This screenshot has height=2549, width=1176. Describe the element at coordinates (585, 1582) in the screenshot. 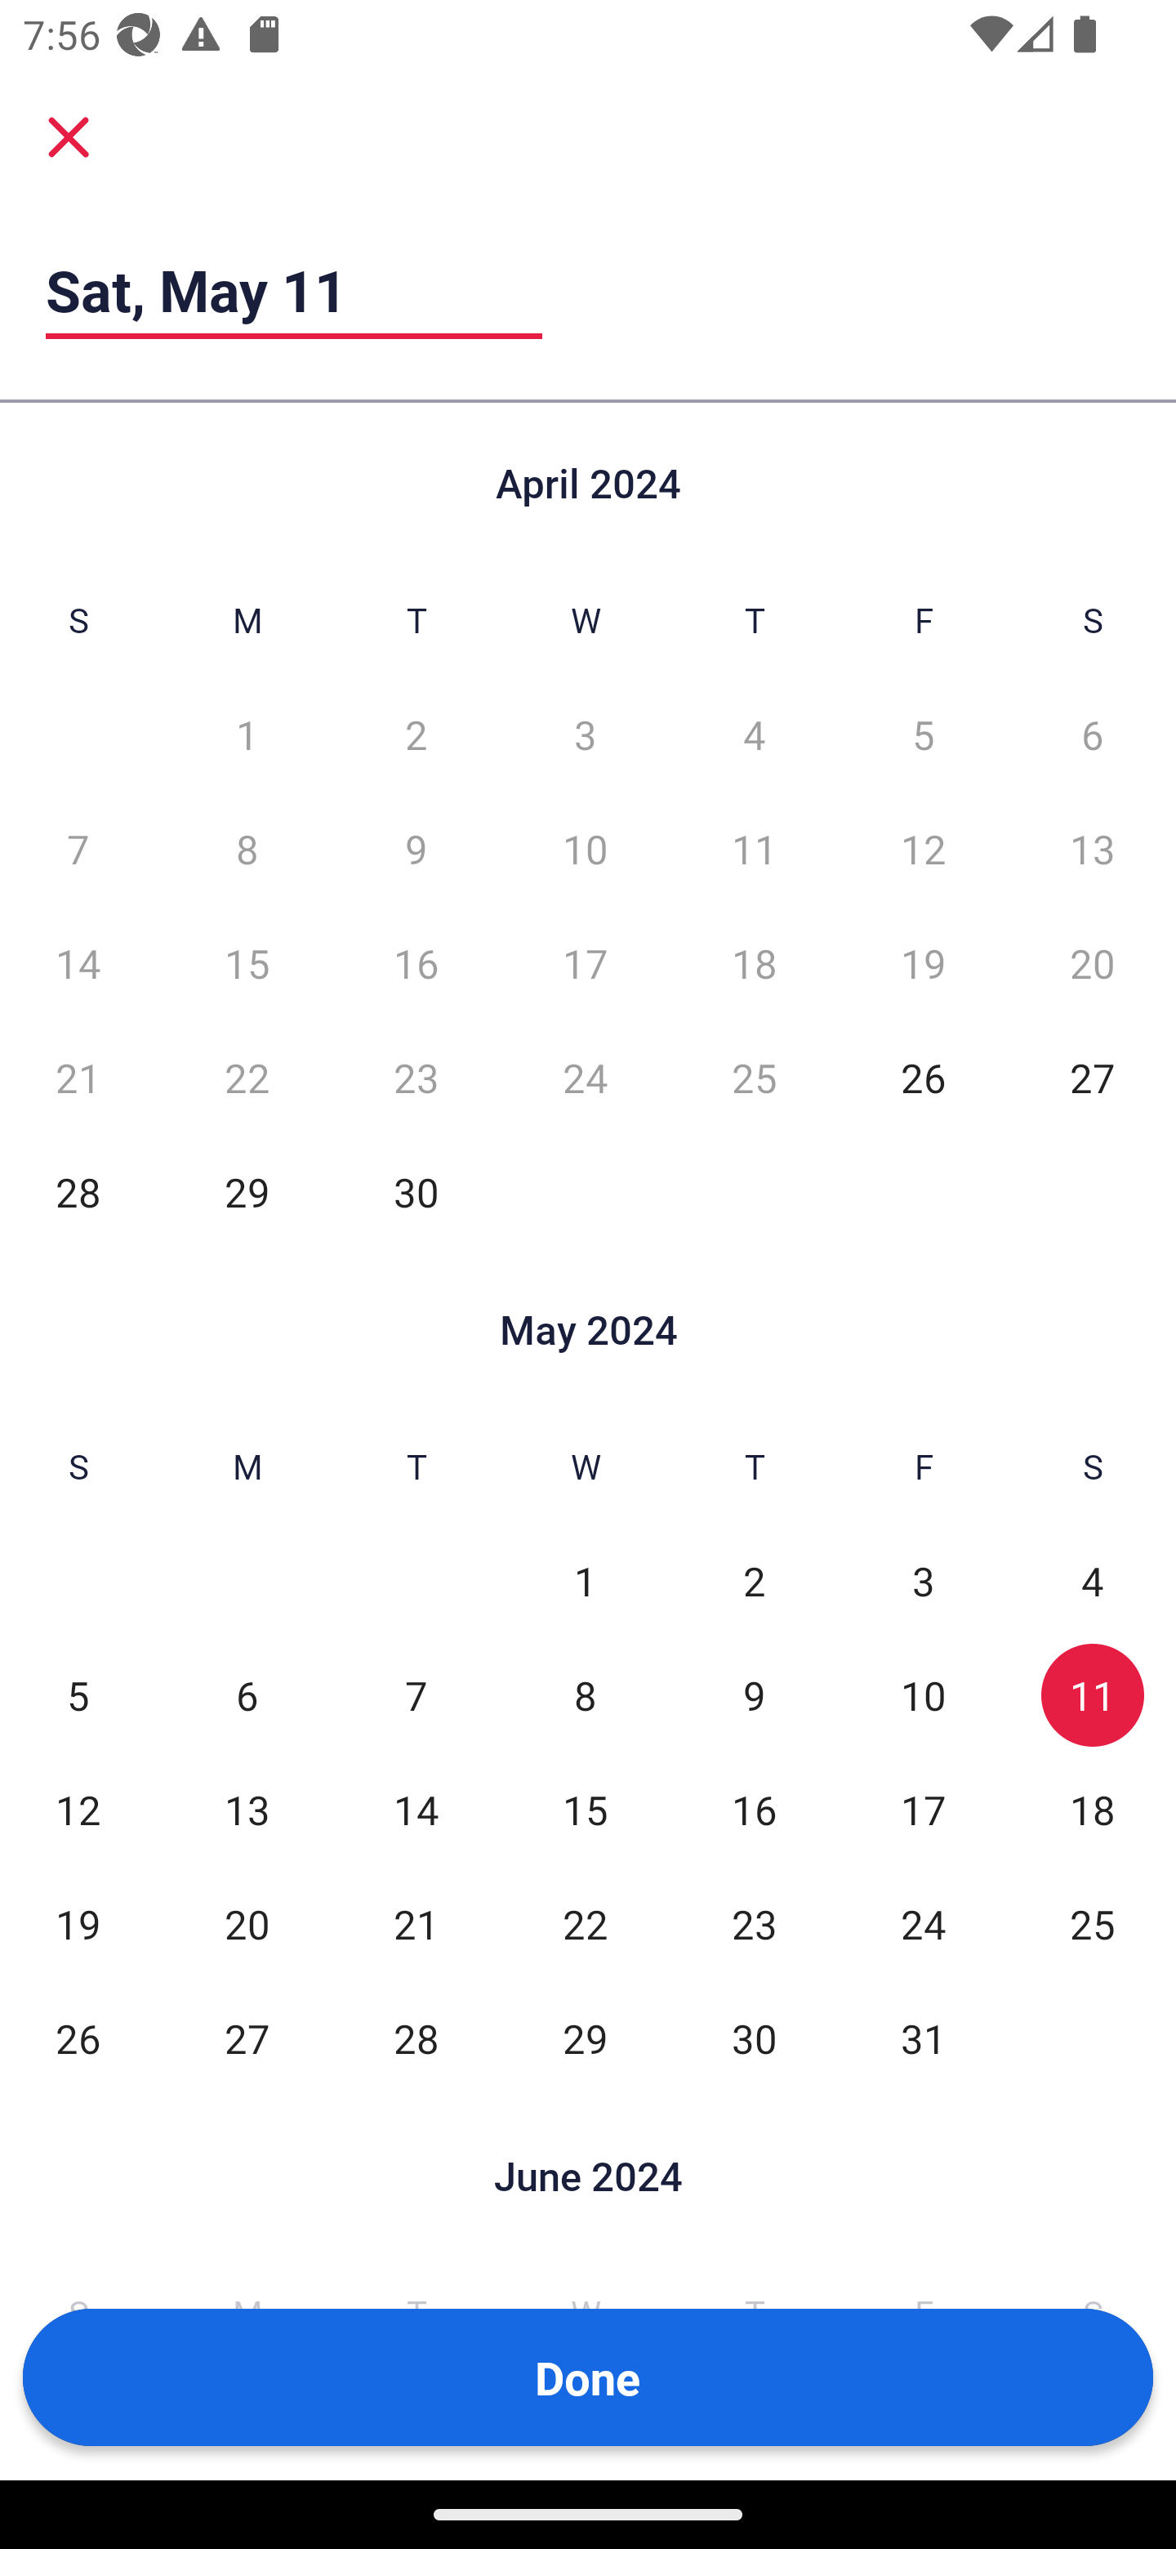

I see `1 Wed, May 1, Not Selected` at that location.